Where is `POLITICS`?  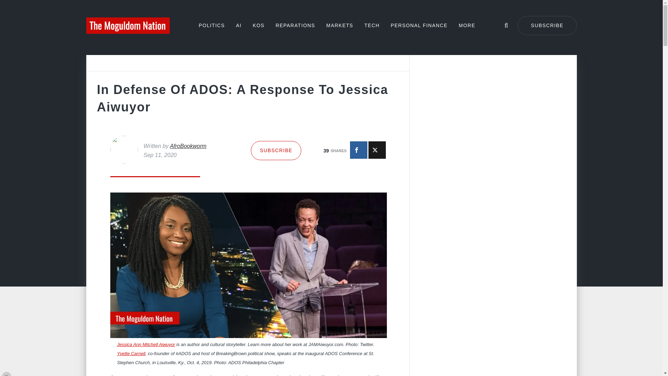 POLITICS is located at coordinates (212, 25).